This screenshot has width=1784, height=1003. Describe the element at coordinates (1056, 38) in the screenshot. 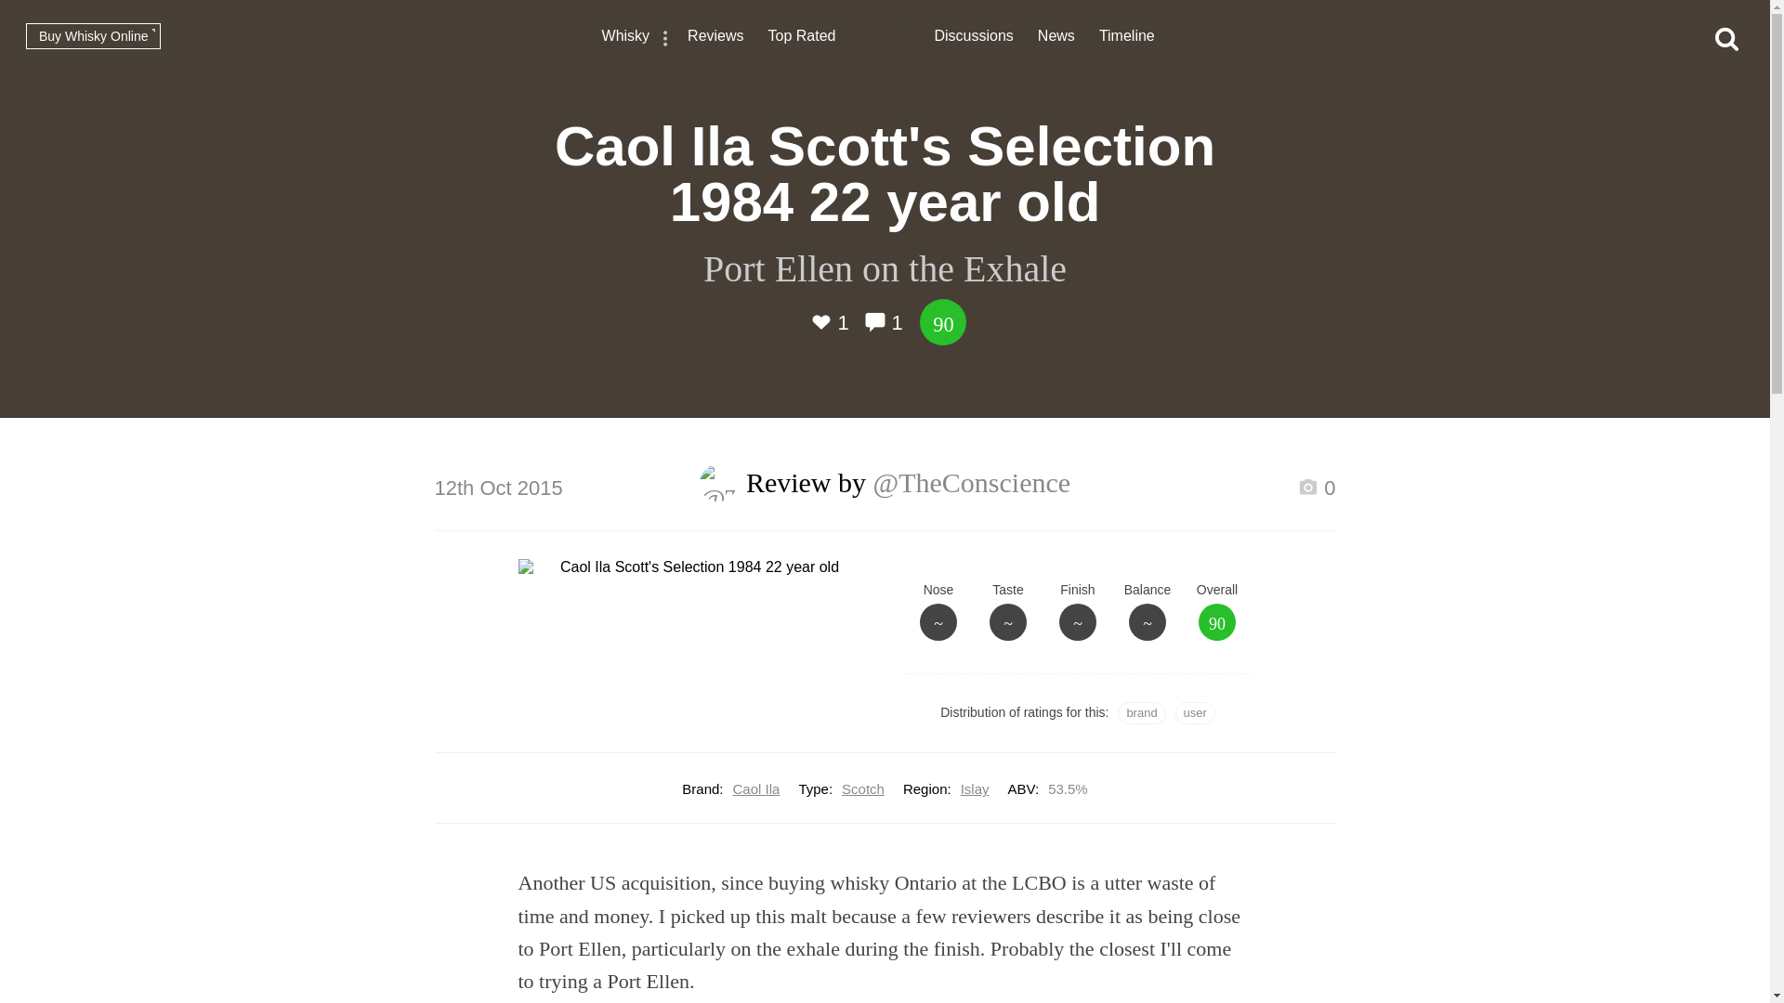

I see `Latest whisky news` at that location.